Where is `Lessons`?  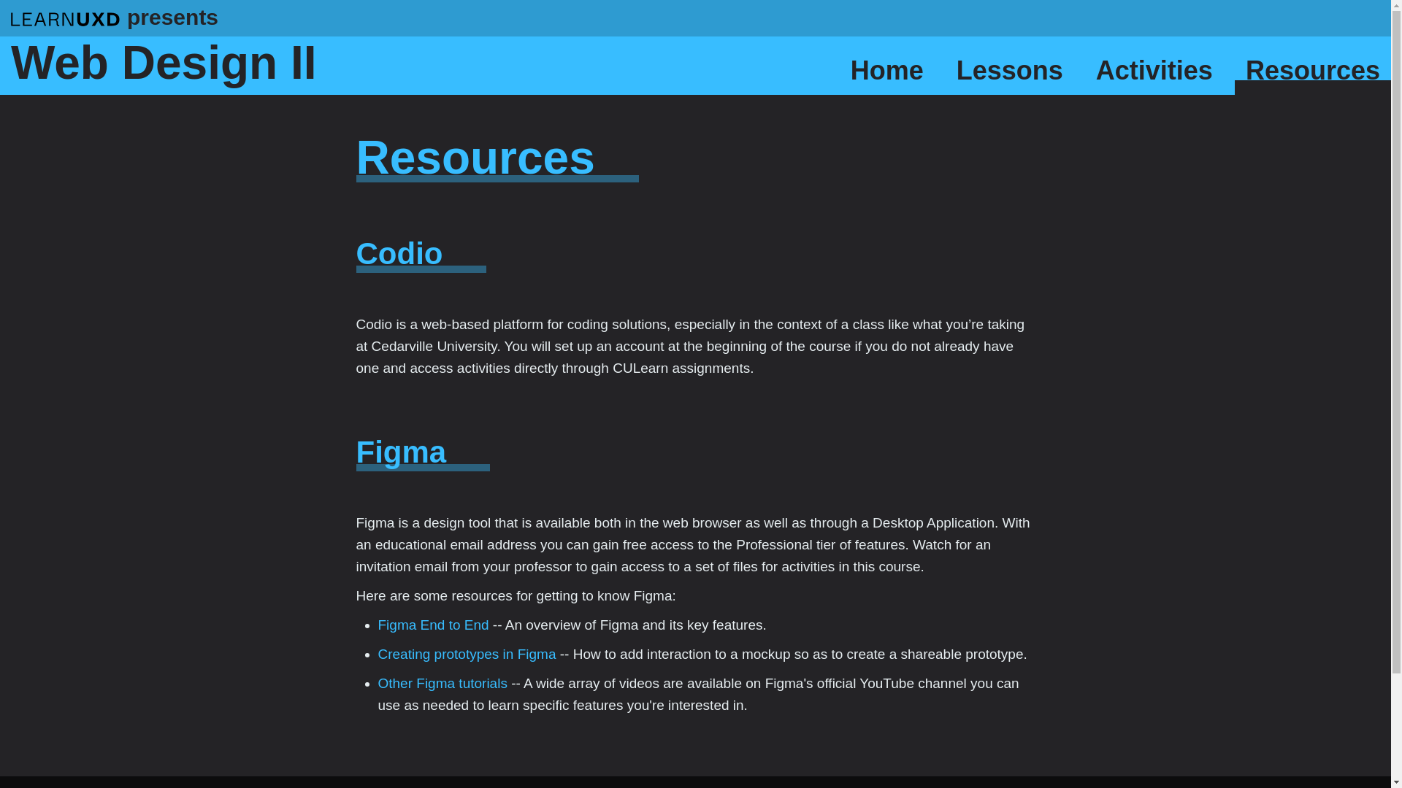
Lessons is located at coordinates (1009, 73).